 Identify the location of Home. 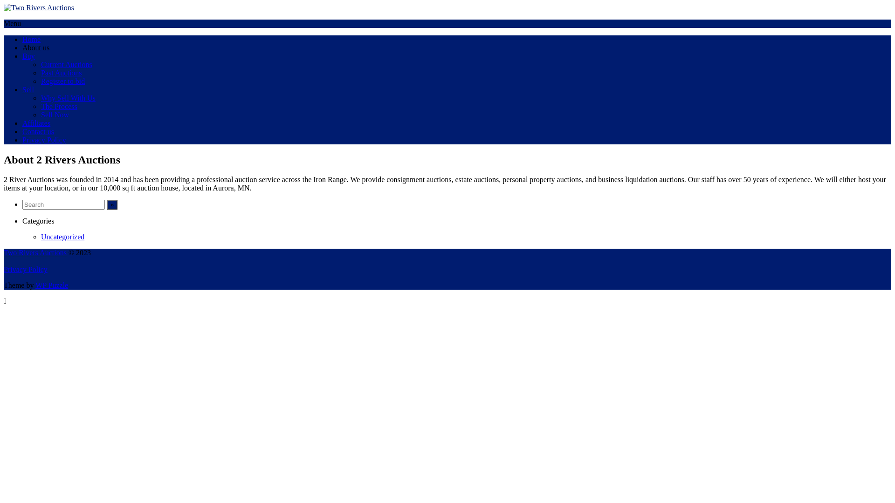
(32, 39).